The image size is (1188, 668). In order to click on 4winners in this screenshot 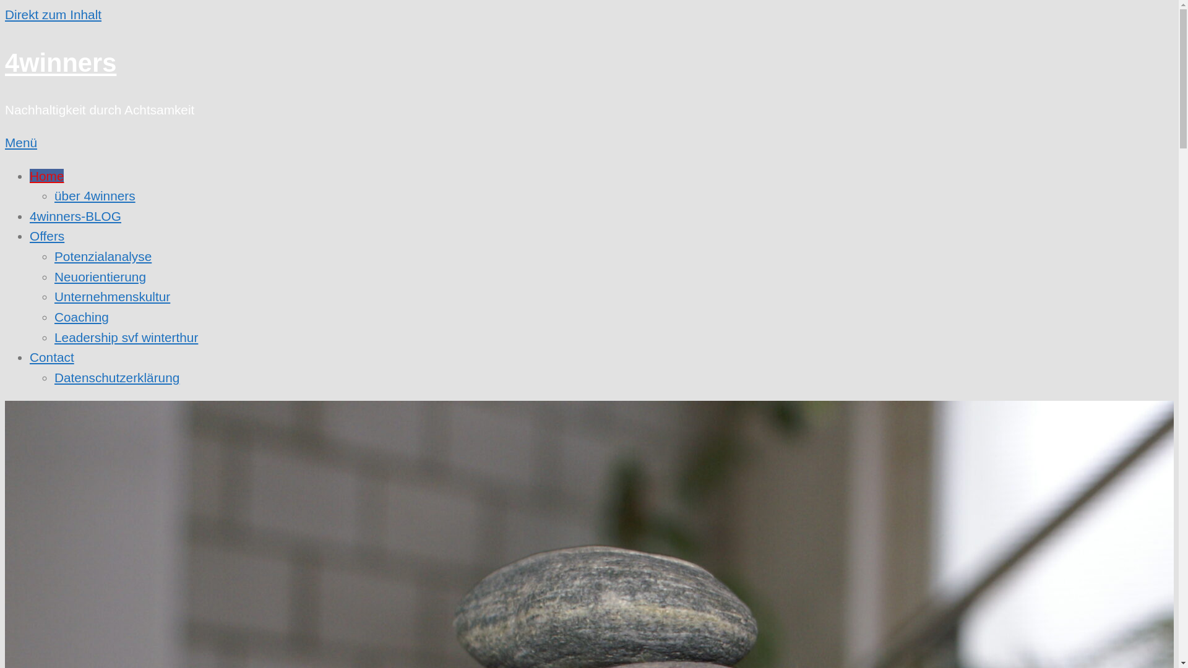, I will do `click(61, 62)`.